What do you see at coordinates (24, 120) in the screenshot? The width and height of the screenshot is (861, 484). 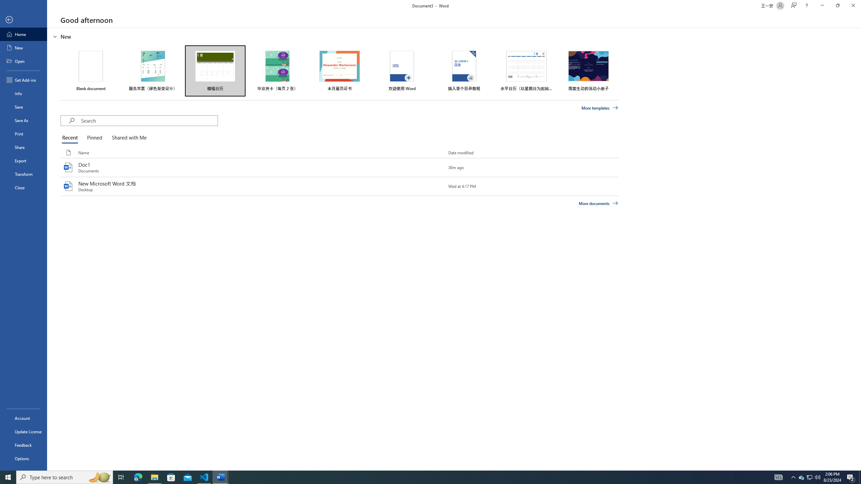 I see `Save As` at bounding box center [24, 120].